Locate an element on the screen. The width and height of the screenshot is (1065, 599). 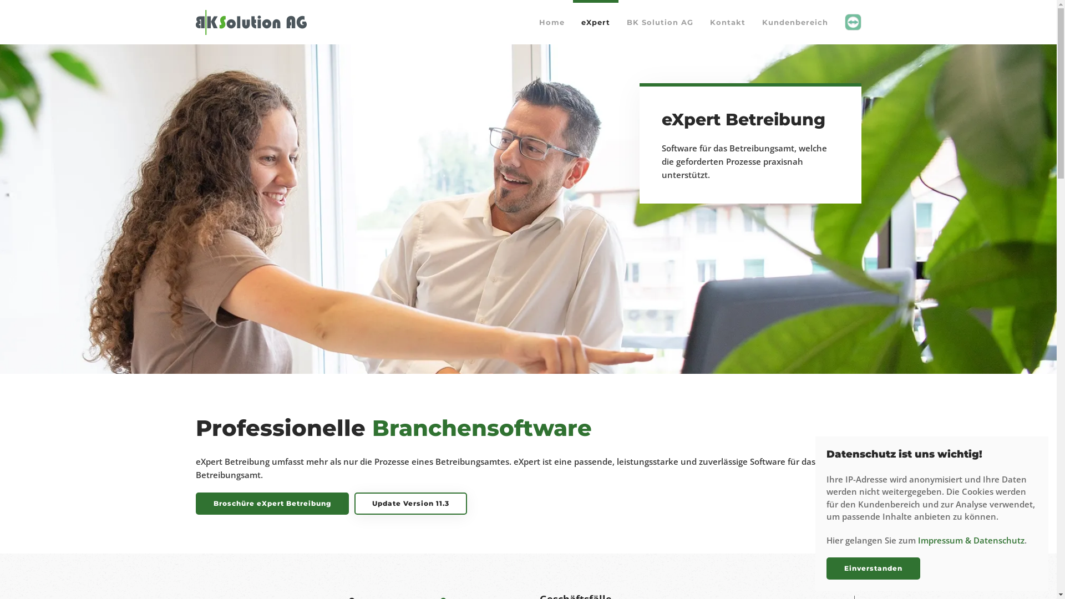
Kundenbereich is located at coordinates (794, 22).